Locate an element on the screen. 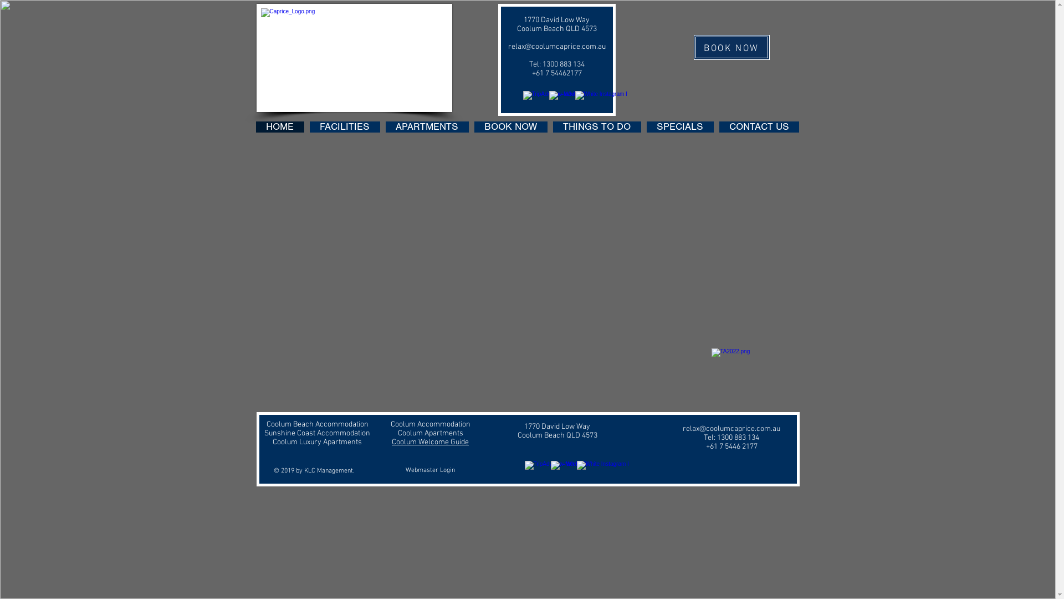  relax@coolumcaprice.com.au is located at coordinates (556, 46).